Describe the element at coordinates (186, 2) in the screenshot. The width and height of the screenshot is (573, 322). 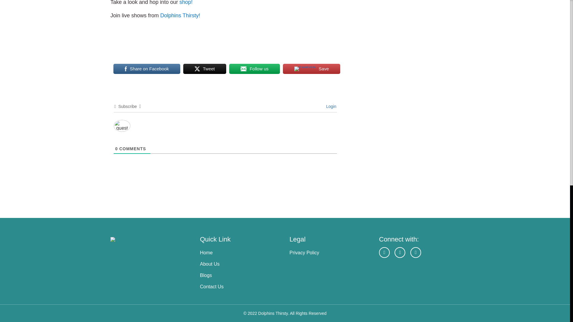
I see `shop!` at that location.